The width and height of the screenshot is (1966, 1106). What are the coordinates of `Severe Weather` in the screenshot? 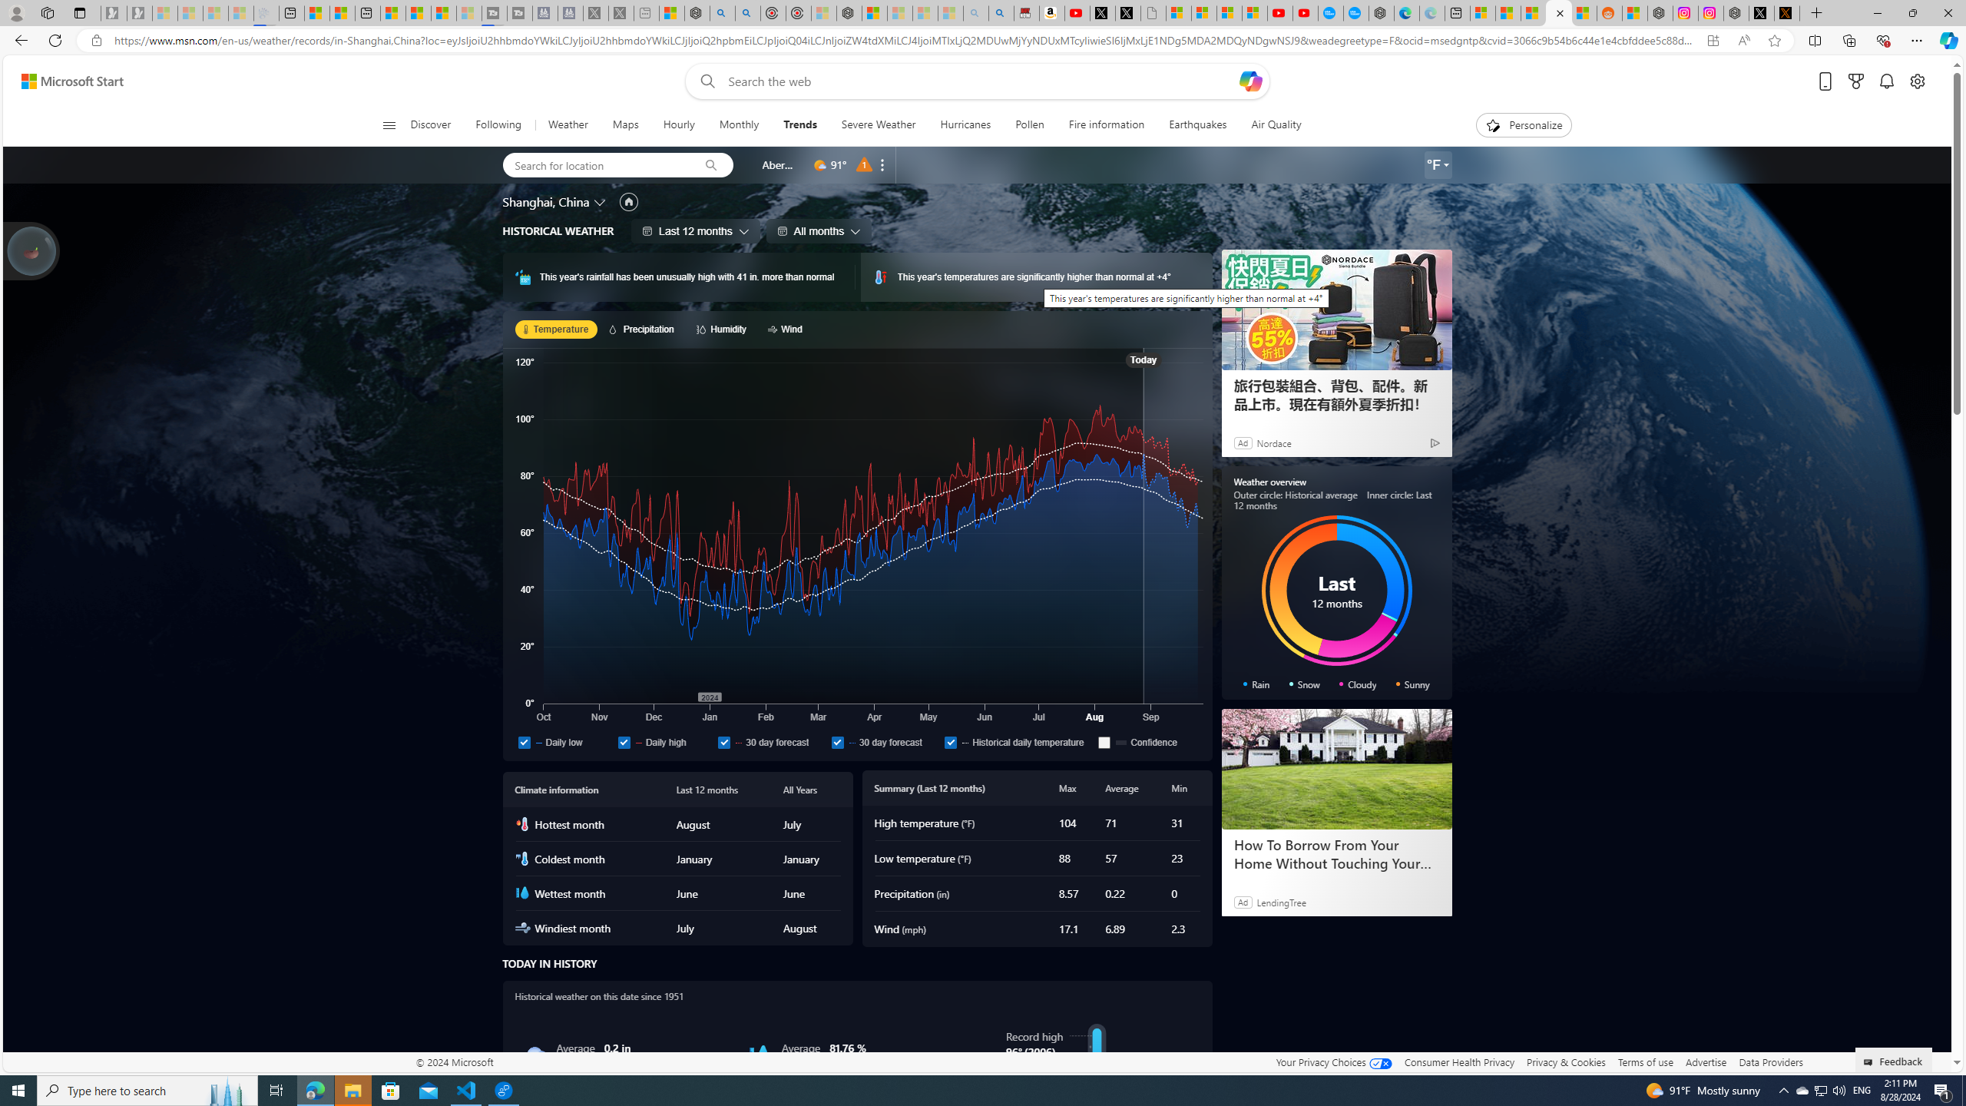 It's located at (879, 125).